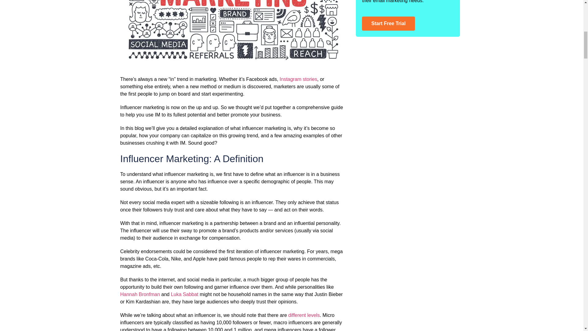 The image size is (588, 331). Describe the element at coordinates (298, 79) in the screenshot. I see `Instagram stories` at that location.